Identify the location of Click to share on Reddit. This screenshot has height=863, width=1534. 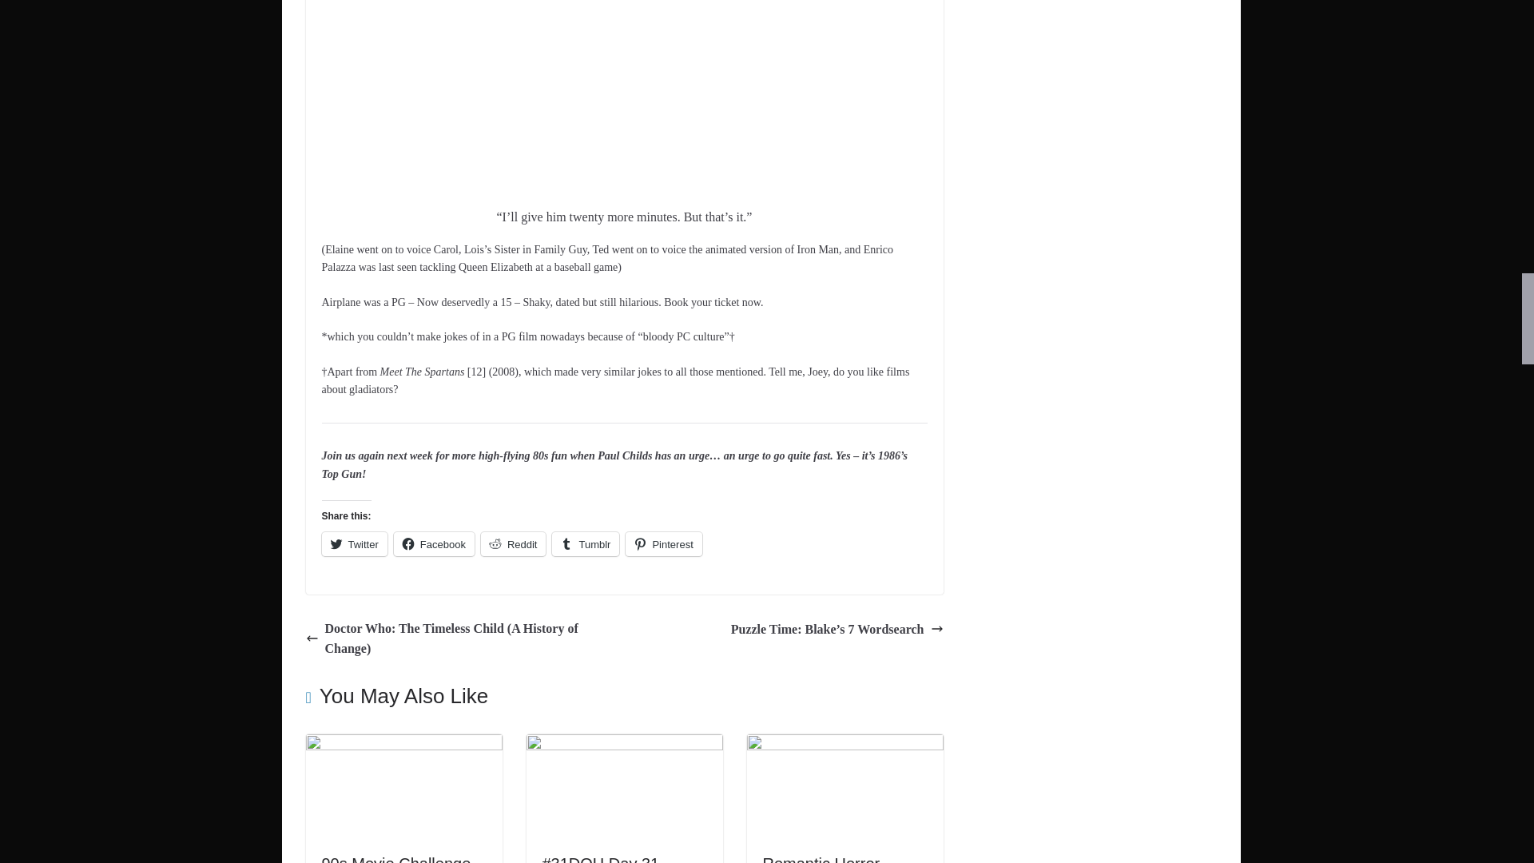
(513, 543).